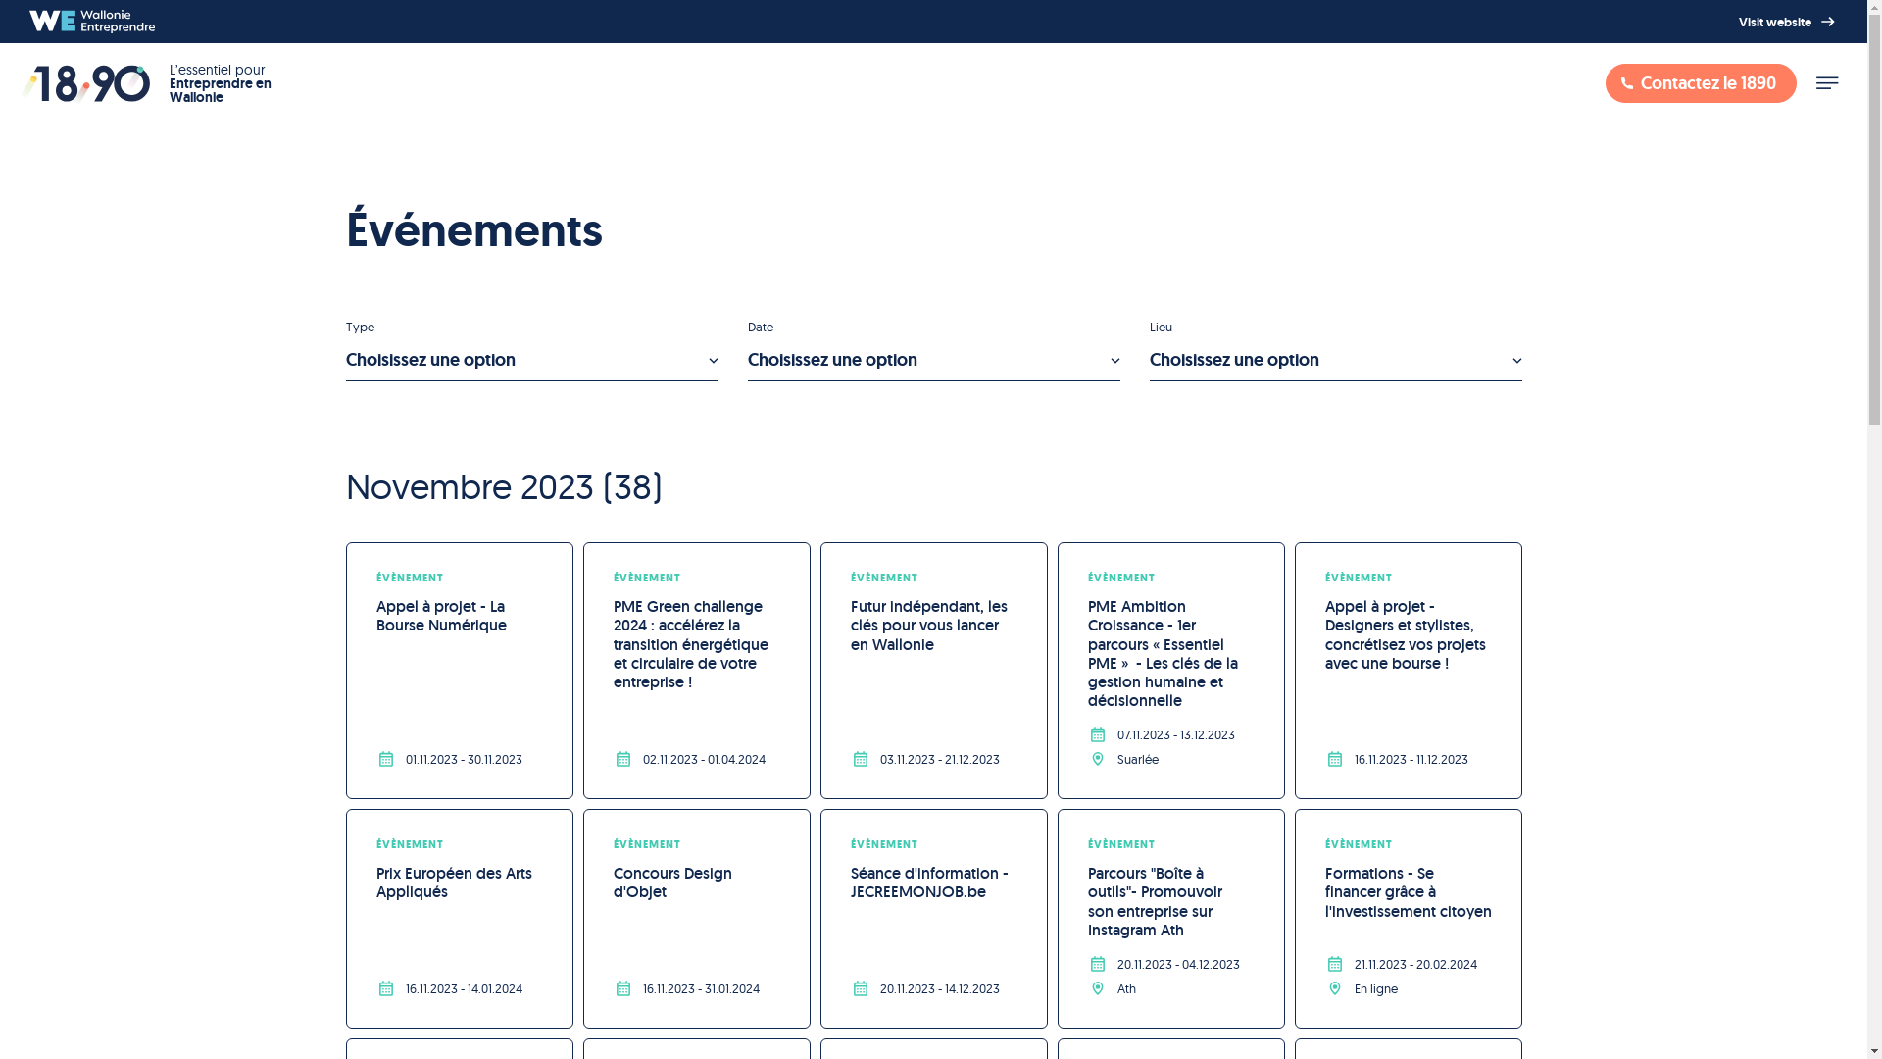 The width and height of the screenshot is (1882, 1059). Describe the element at coordinates (1789, 22) in the screenshot. I see `Visit website` at that location.